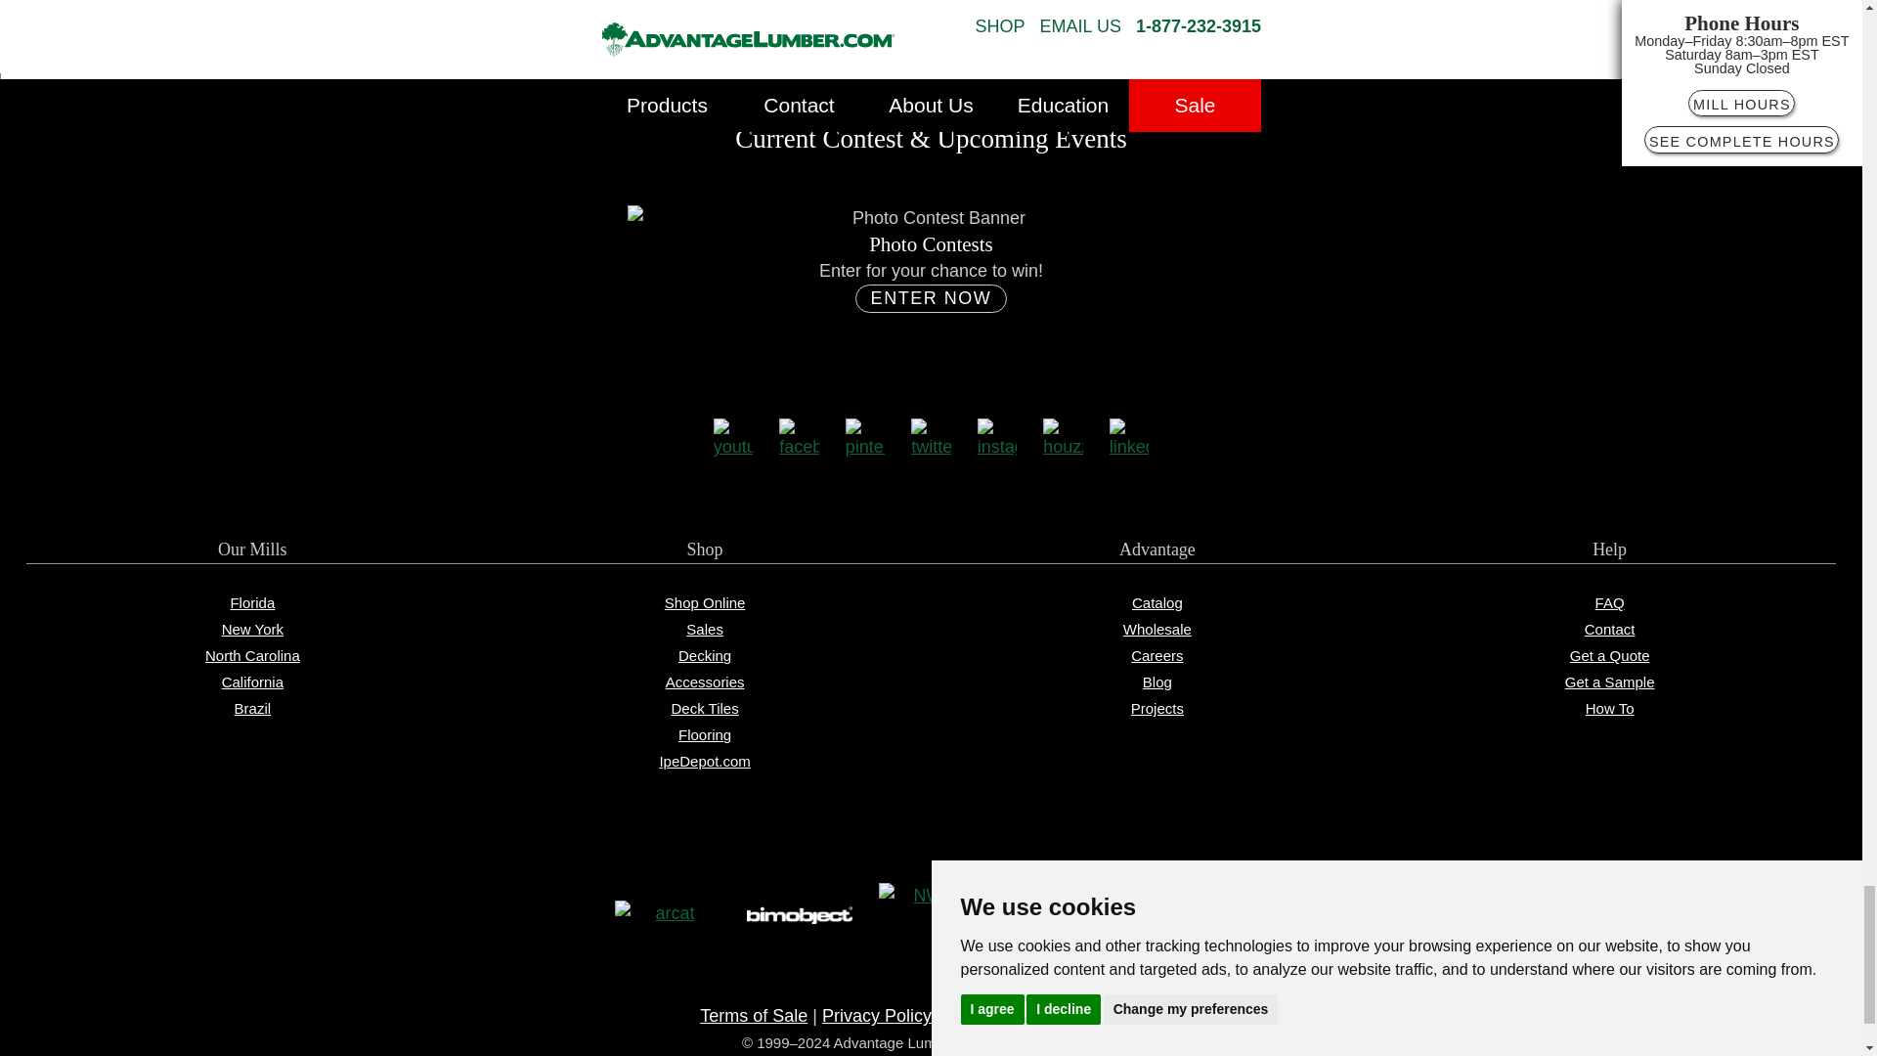 Image resolution: width=1877 pixels, height=1056 pixels. Describe the element at coordinates (1063, 438) in the screenshot. I see `Get Inspired on Houzz` at that location.